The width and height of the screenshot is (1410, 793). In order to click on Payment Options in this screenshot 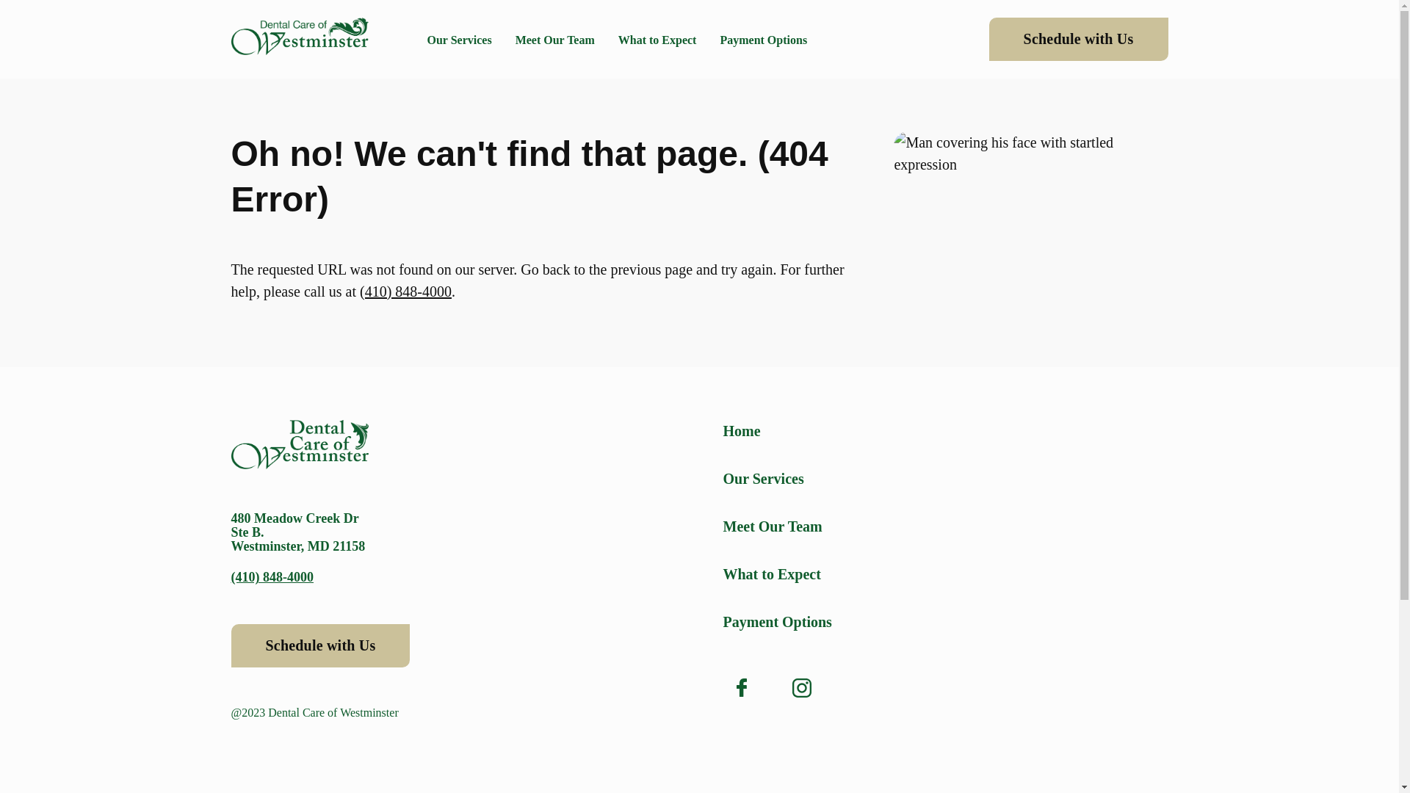, I will do `click(762, 40)`.